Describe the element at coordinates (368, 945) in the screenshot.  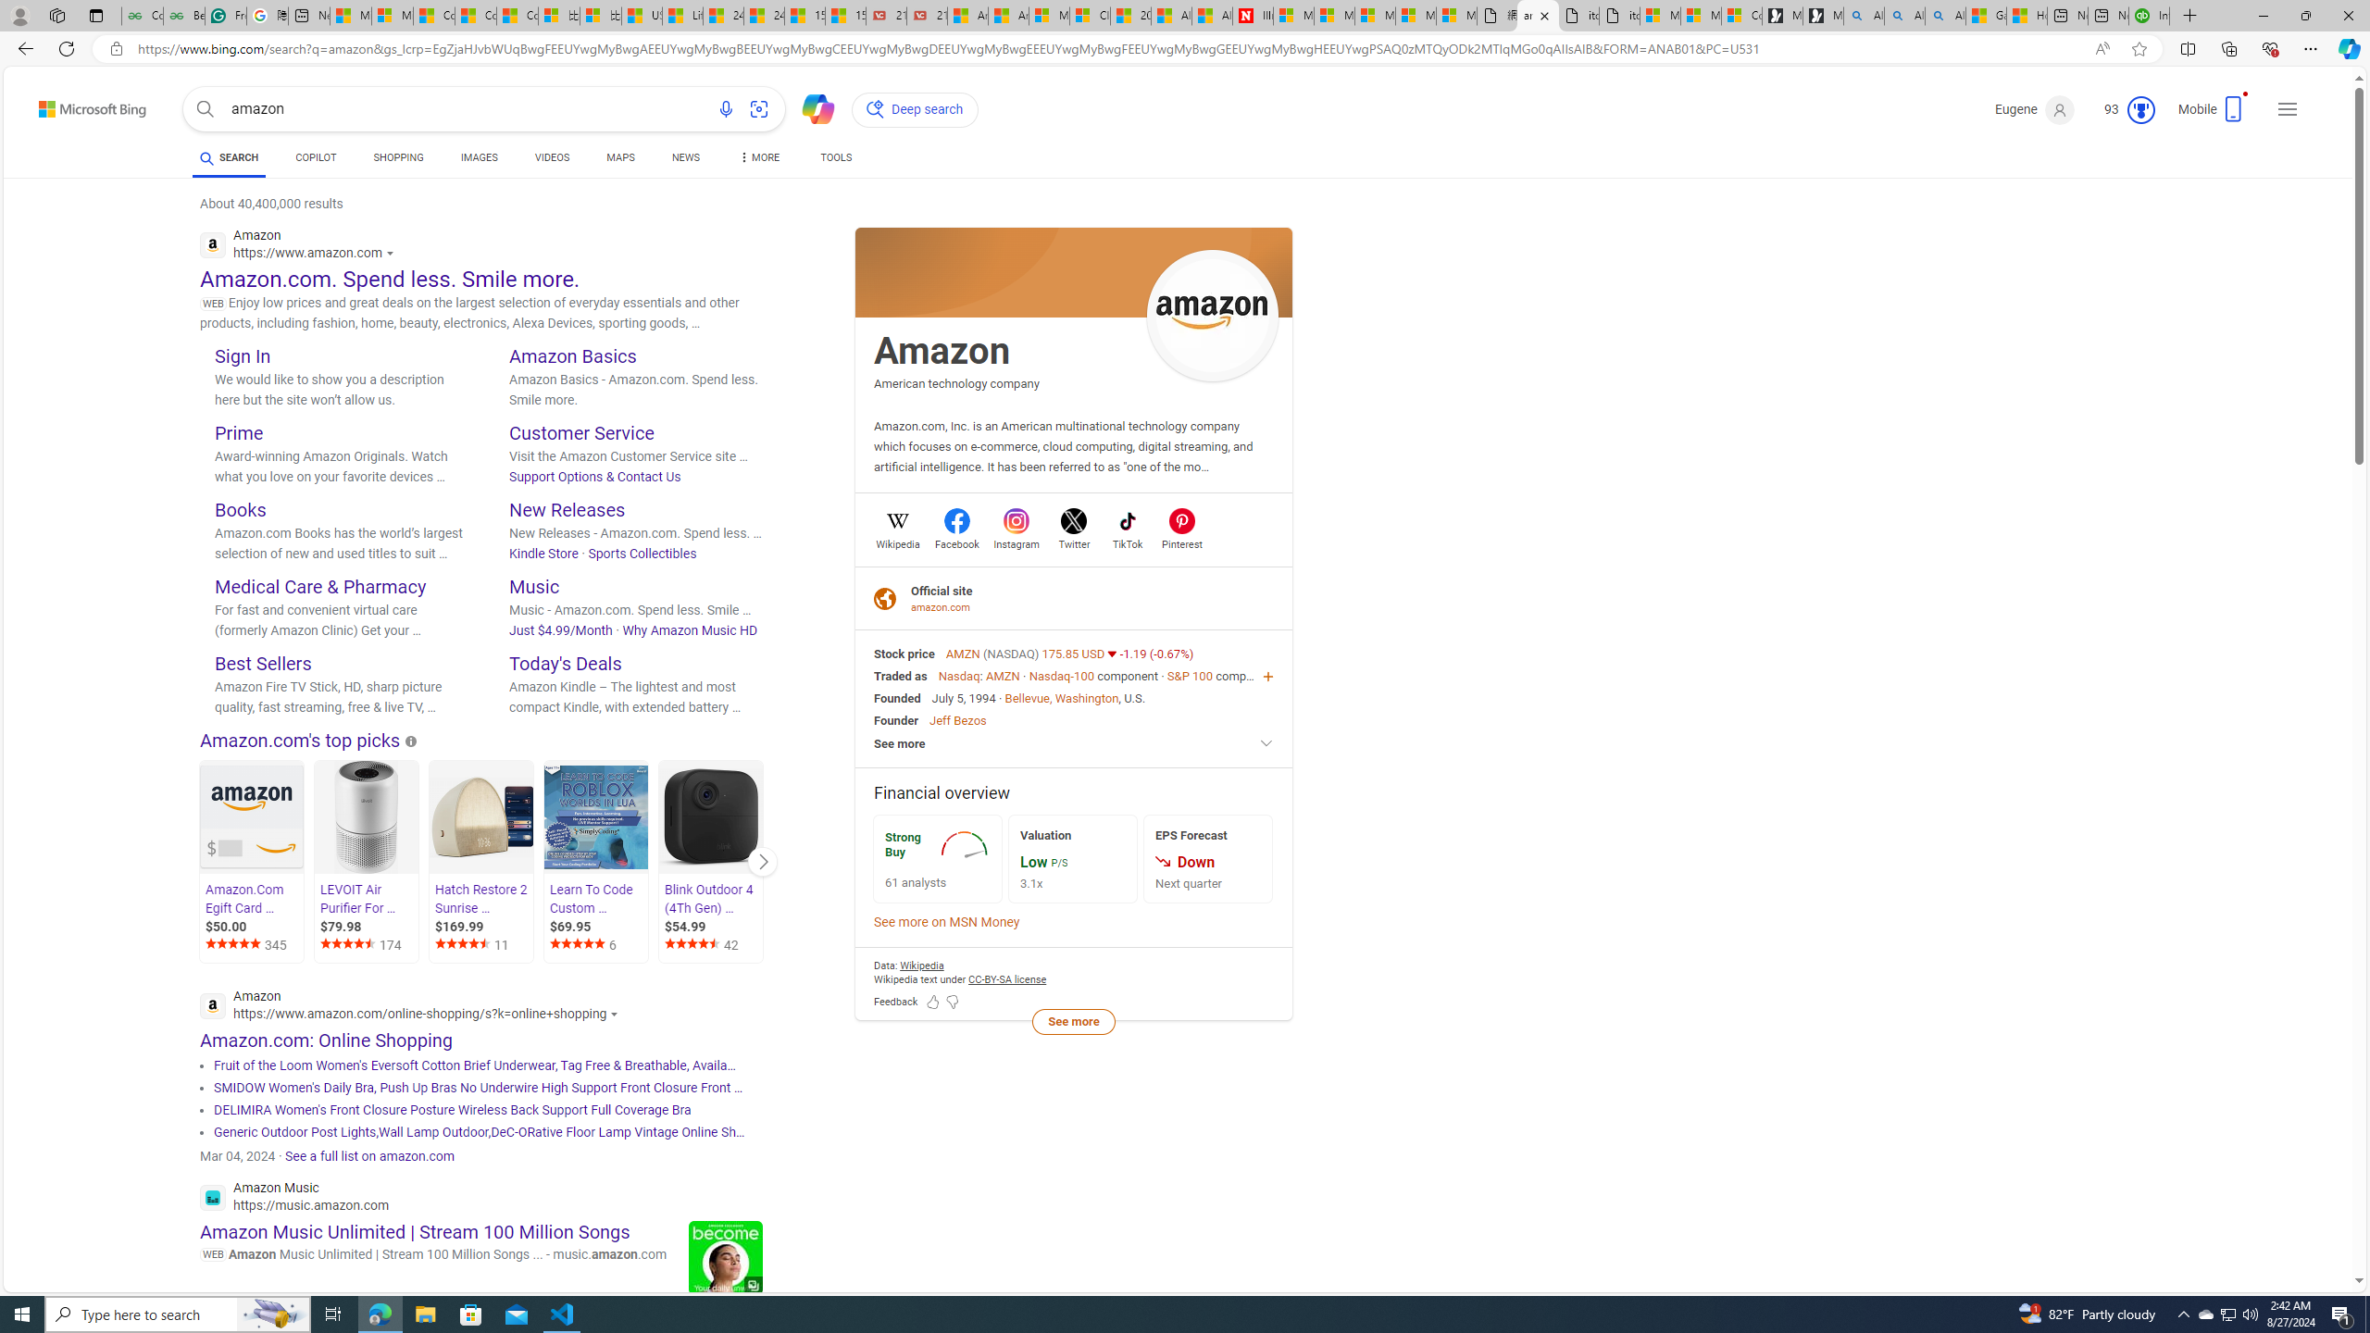
I see `174` at that location.